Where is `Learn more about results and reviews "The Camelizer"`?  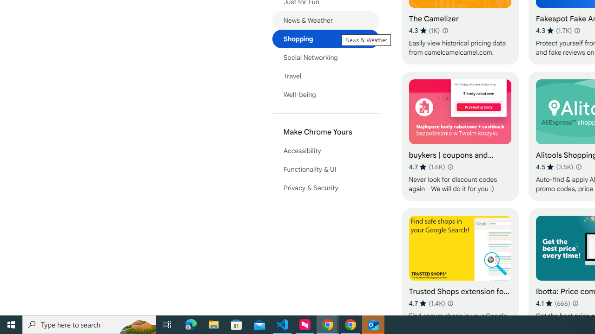
Learn more about results and reviews "The Camelizer" is located at coordinates (445, 31).